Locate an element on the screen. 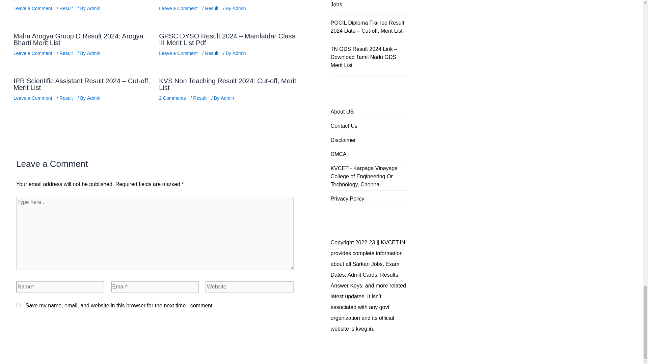  Admin is located at coordinates (94, 8).